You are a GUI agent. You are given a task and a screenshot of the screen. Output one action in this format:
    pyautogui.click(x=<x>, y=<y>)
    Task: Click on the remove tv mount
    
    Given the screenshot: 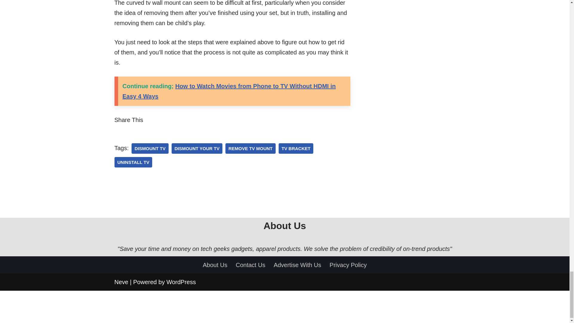 What is the action you would take?
    pyautogui.click(x=251, y=148)
    